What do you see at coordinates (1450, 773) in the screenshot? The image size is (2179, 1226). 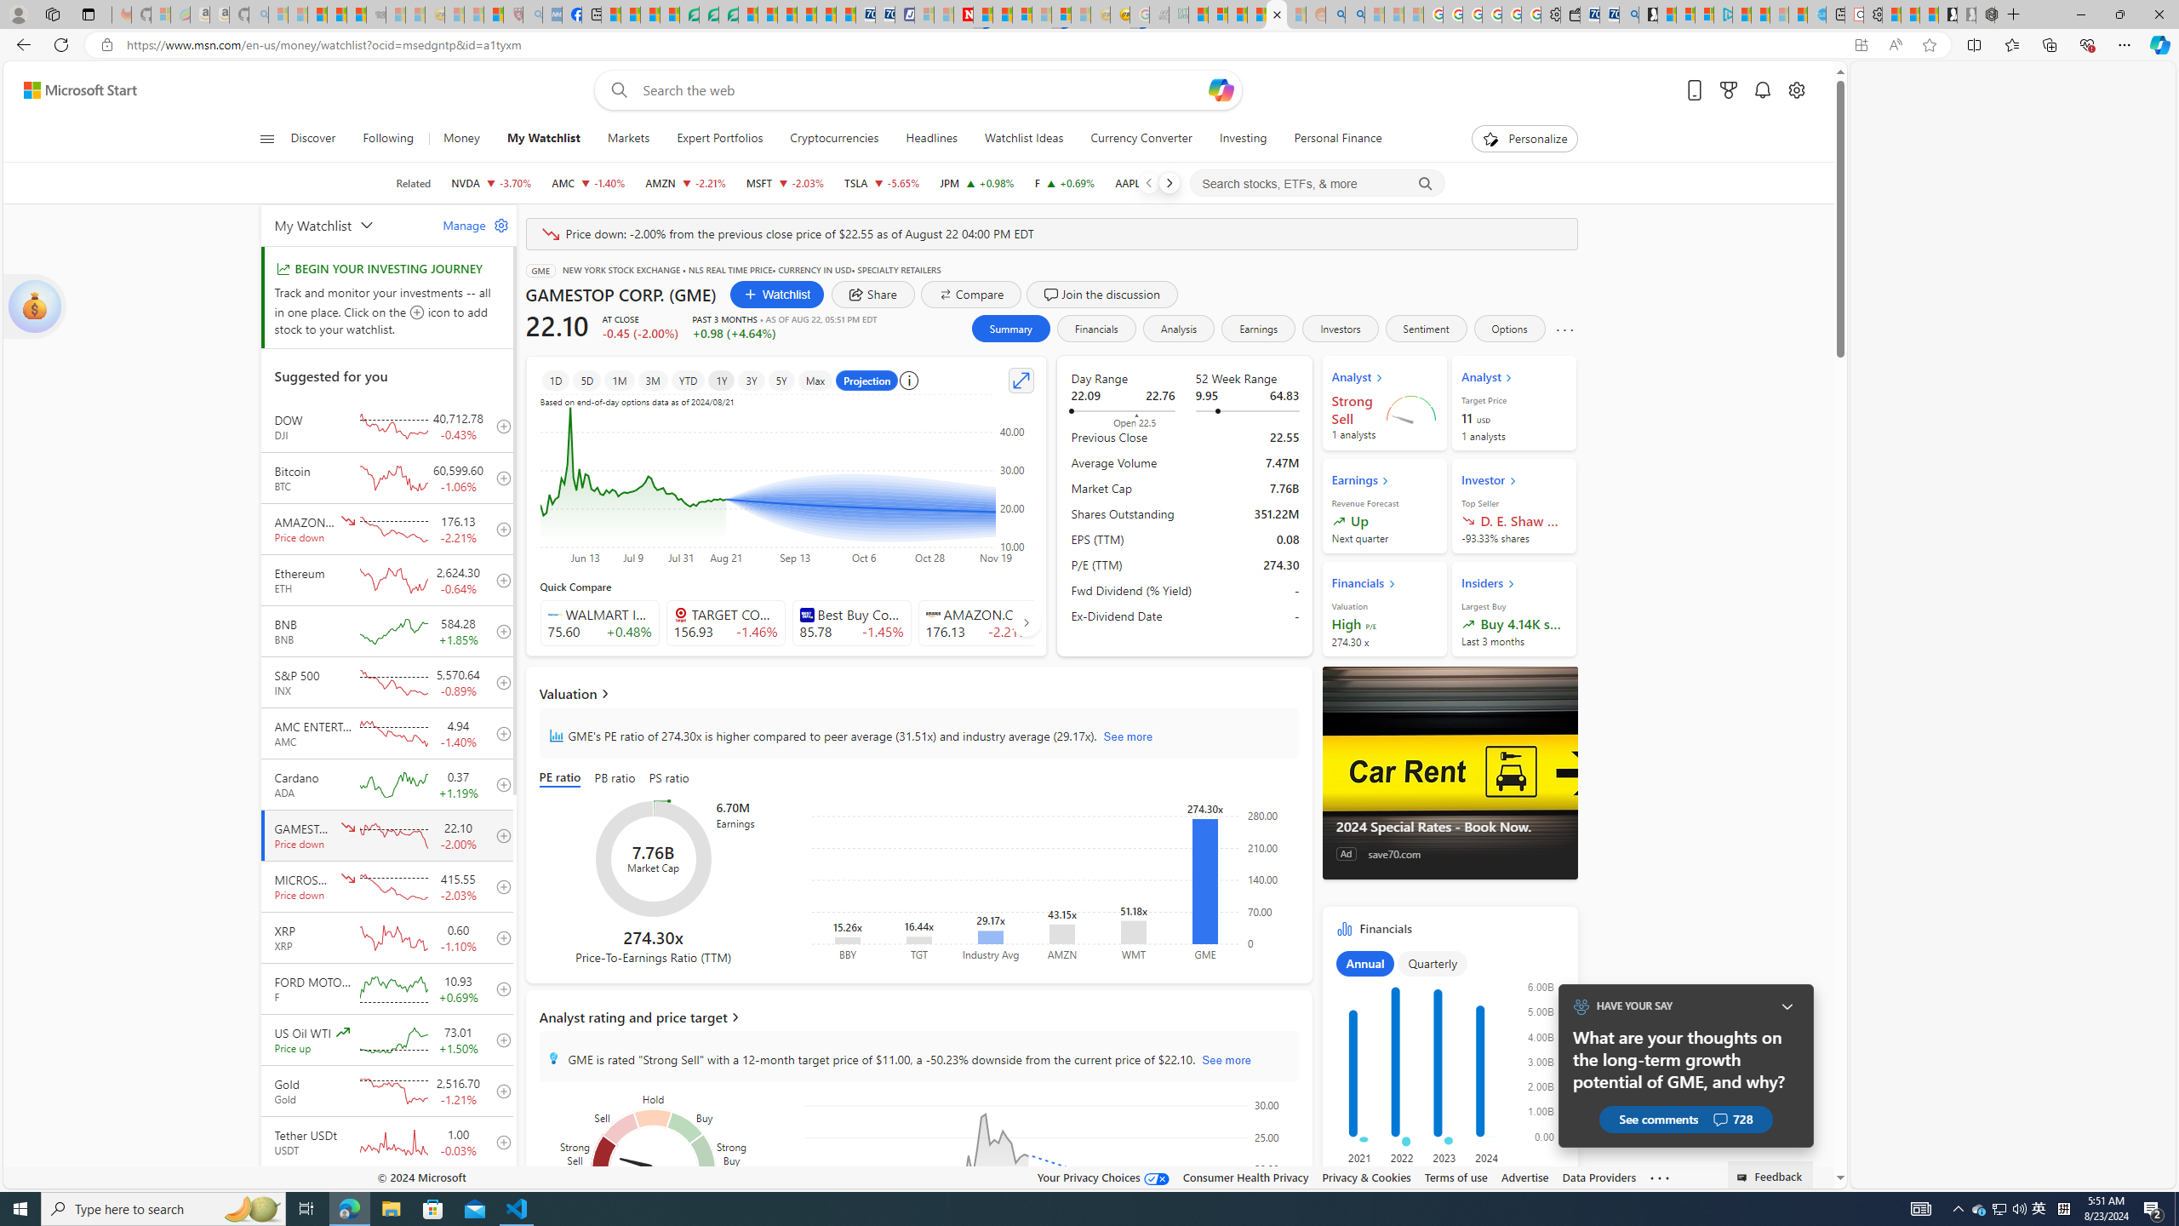 I see `2024 Special Rates - Book Now.` at bounding box center [1450, 773].